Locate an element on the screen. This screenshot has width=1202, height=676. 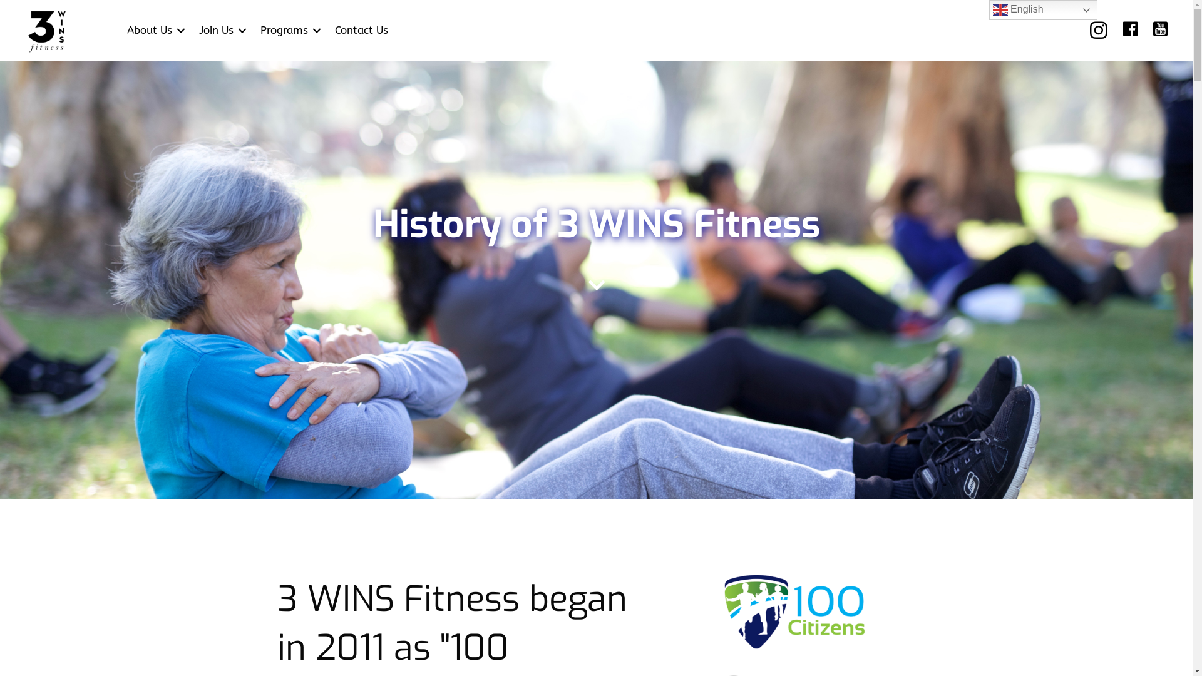
Contact Us is located at coordinates (362, 30).